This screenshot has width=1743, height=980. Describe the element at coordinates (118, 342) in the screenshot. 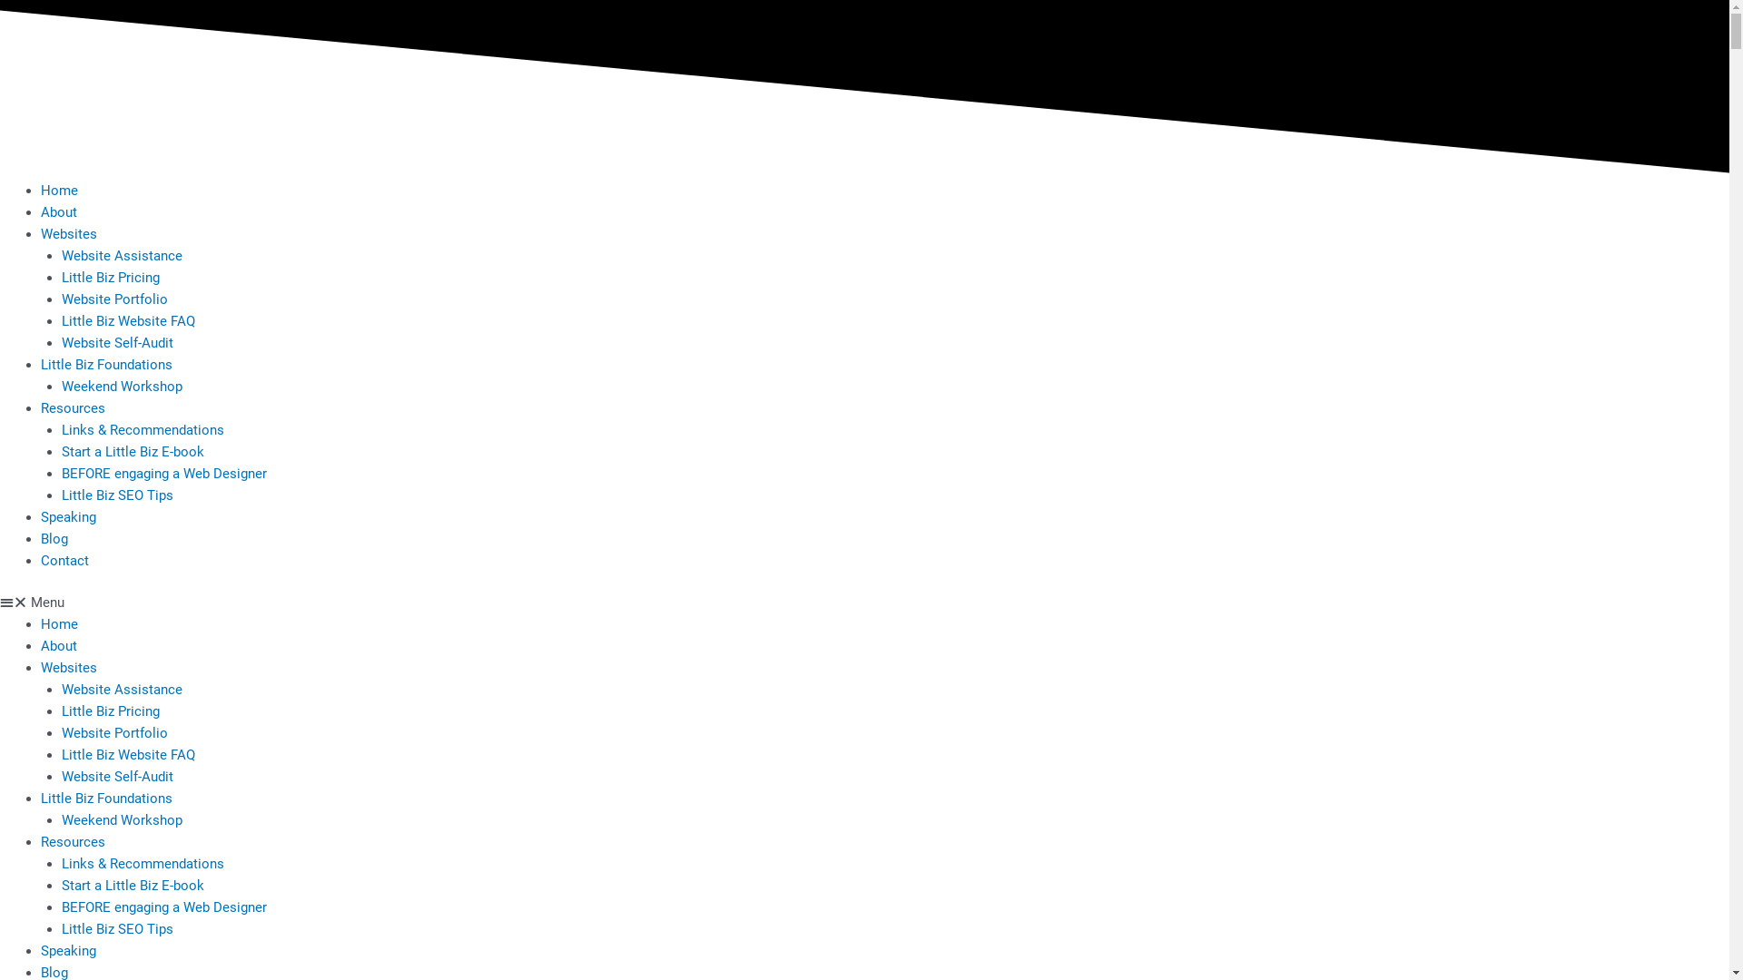

I see `Website Self-Audit` at that location.